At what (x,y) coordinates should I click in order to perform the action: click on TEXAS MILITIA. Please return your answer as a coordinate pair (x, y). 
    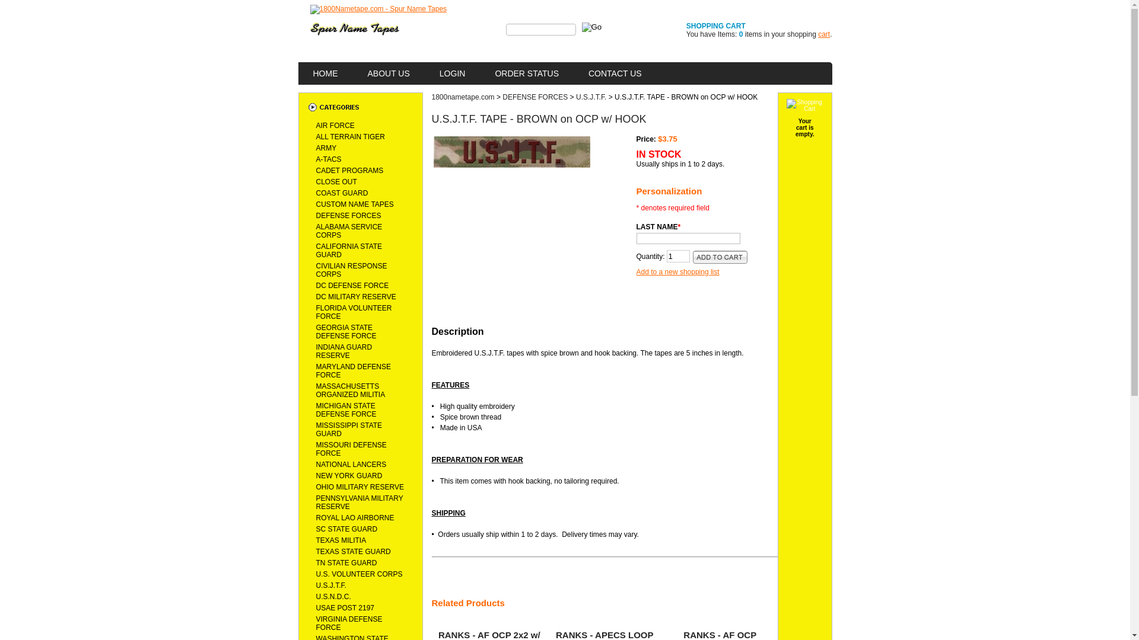
    Looking at the image, I should click on (341, 540).